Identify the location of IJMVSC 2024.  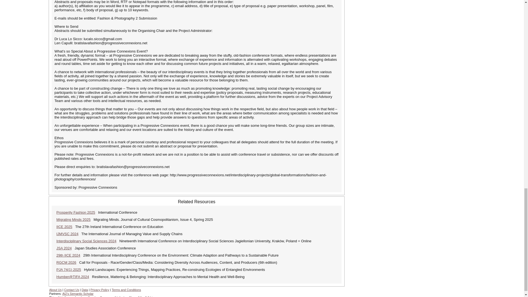
(67, 234).